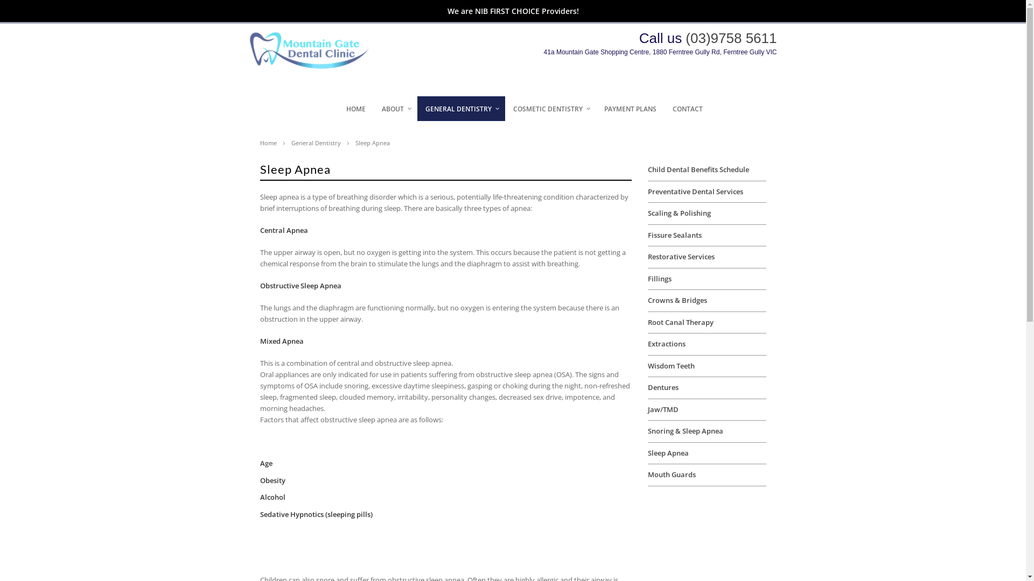 The image size is (1034, 581). What do you see at coordinates (688, 109) in the screenshot?
I see `CONTACT` at bounding box center [688, 109].